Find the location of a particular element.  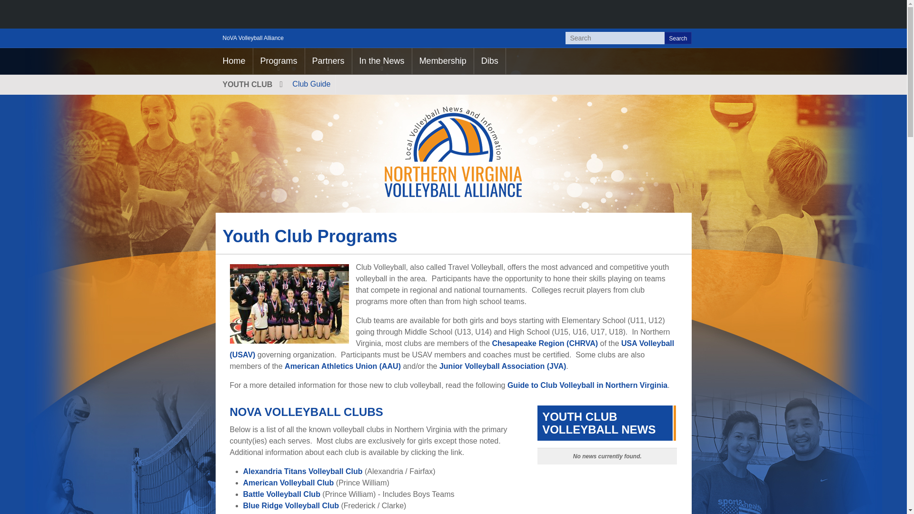

Partners is located at coordinates (328, 61).